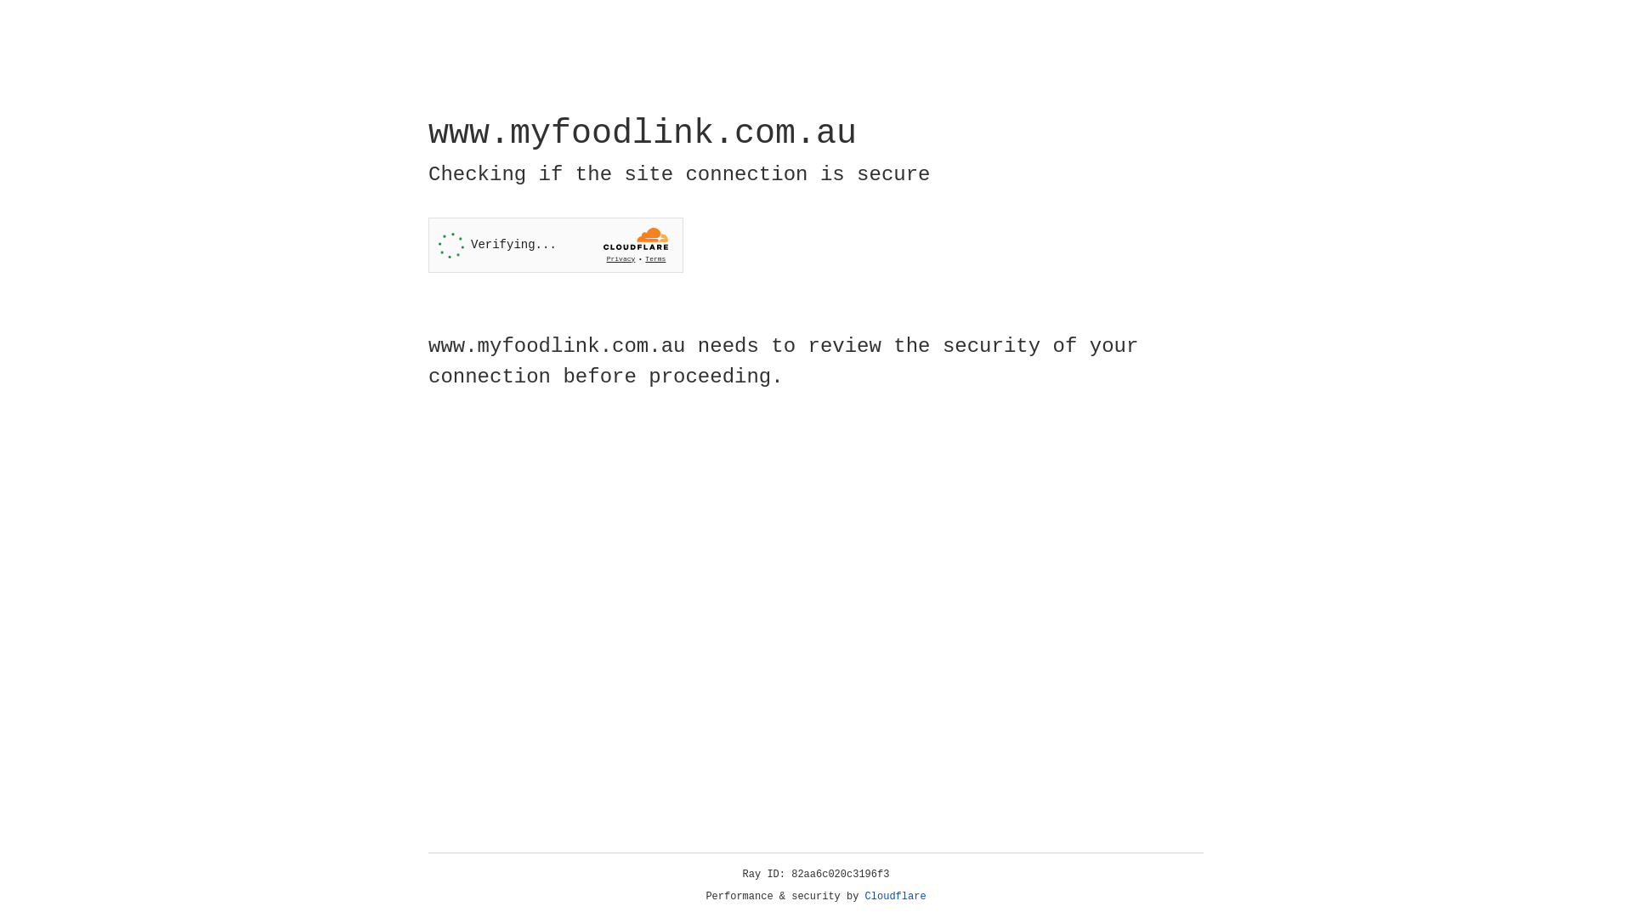 The width and height of the screenshot is (1632, 918). What do you see at coordinates (896, 897) in the screenshot?
I see `Cloudflare` at bounding box center [896, 897].